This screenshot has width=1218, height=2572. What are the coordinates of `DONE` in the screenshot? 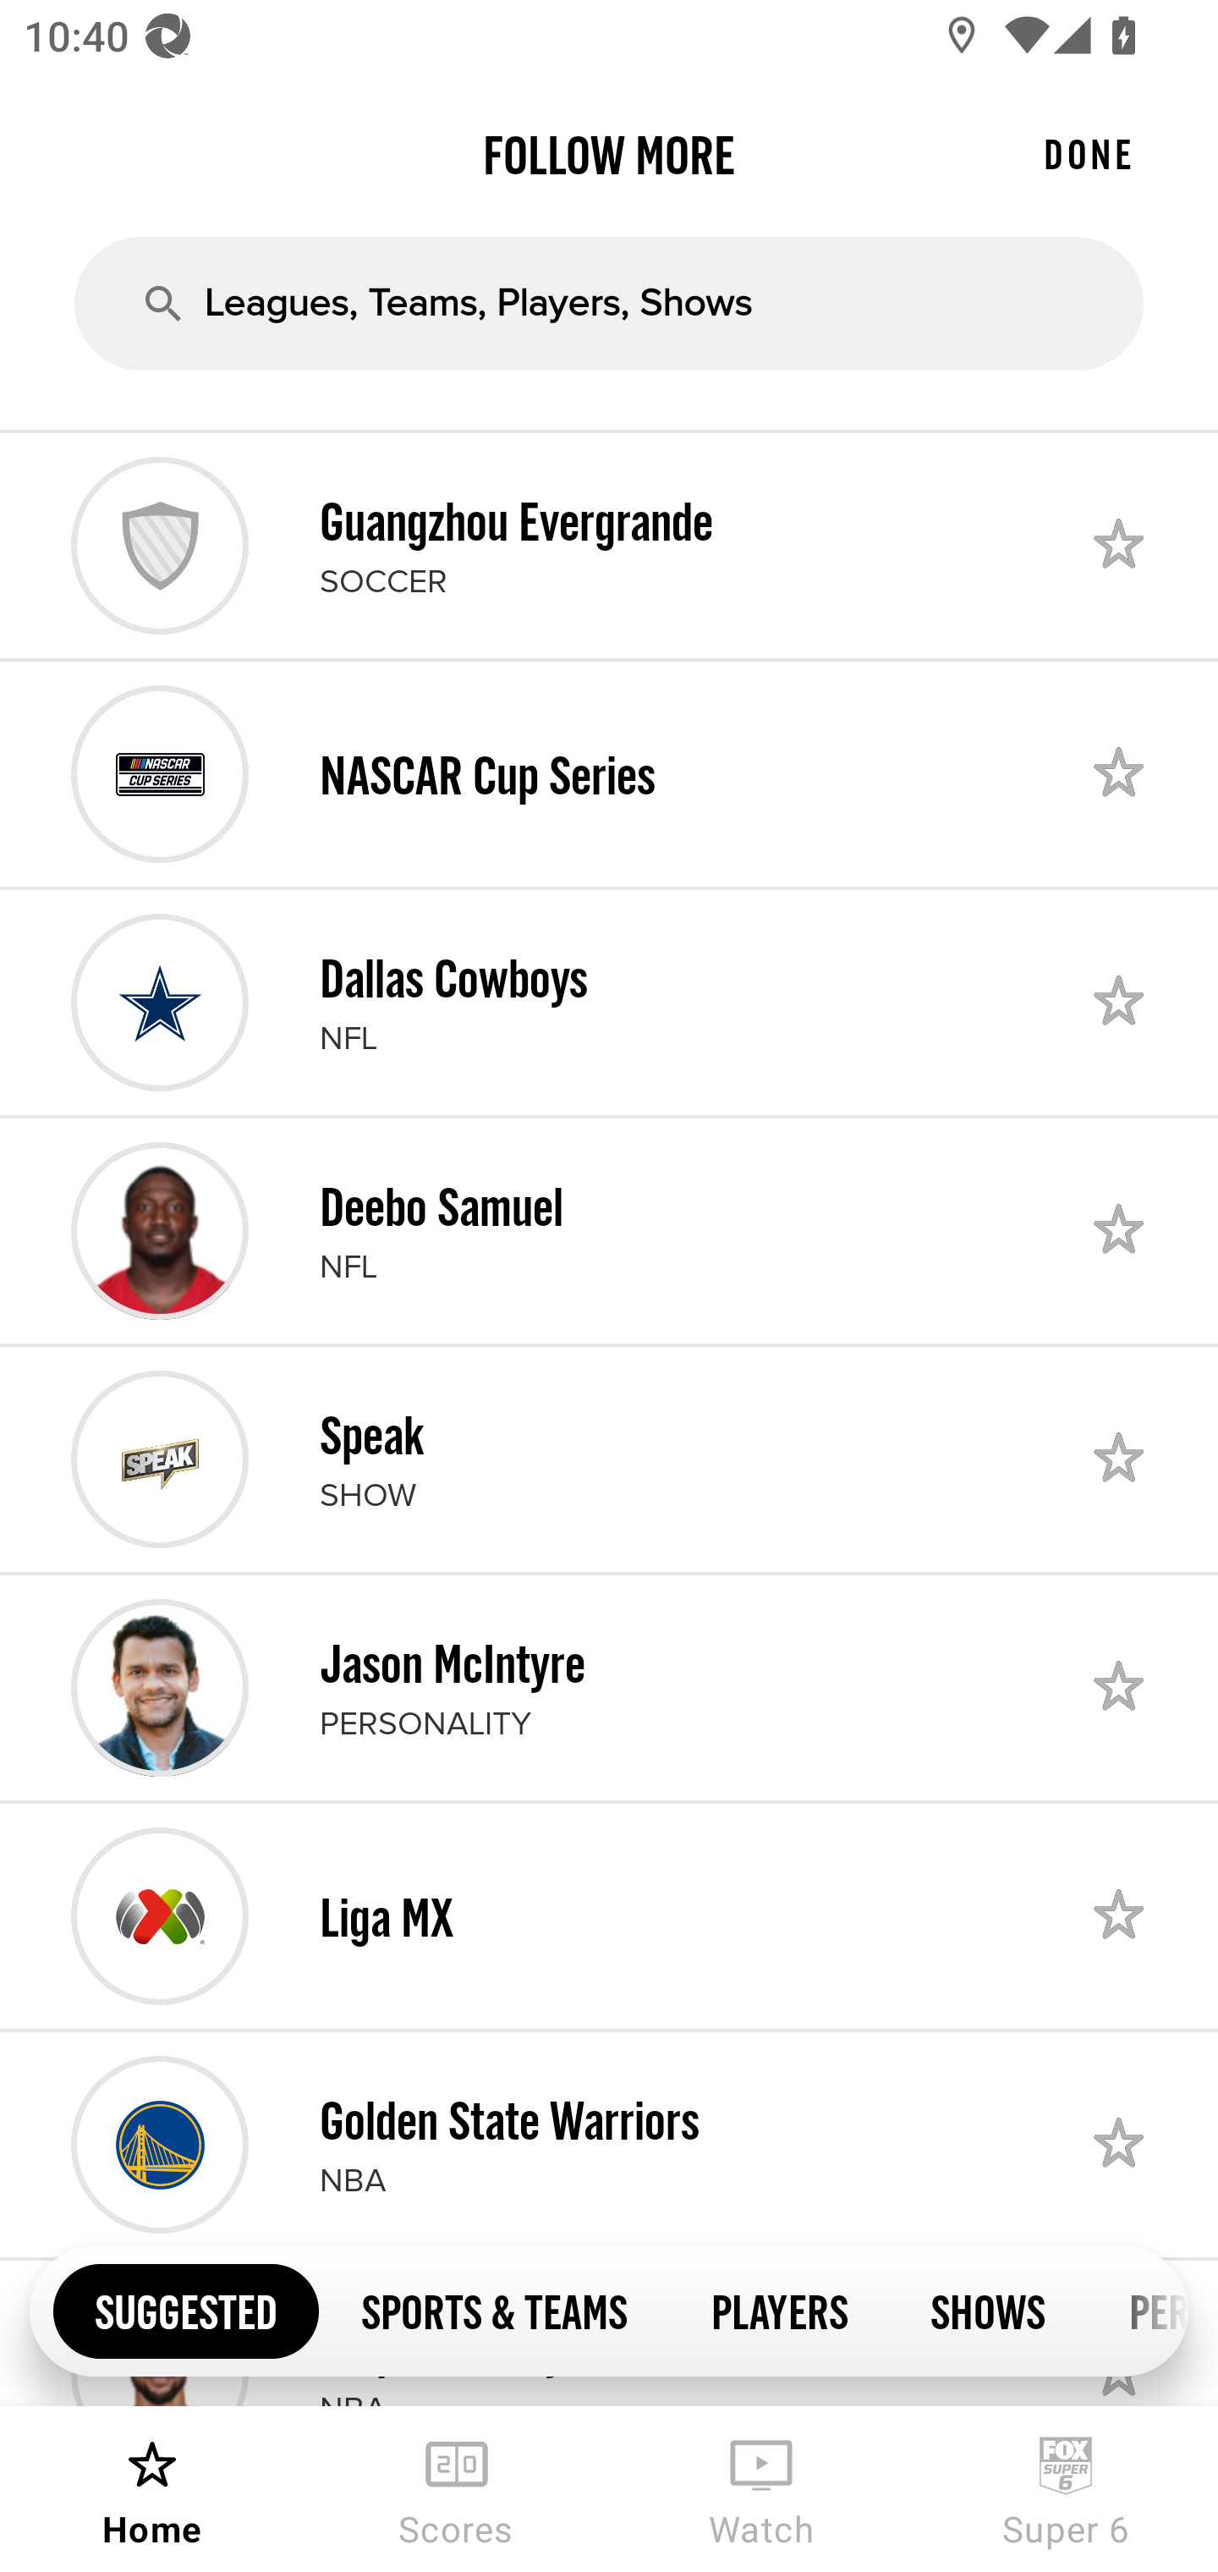 It's located at (1088, 154).